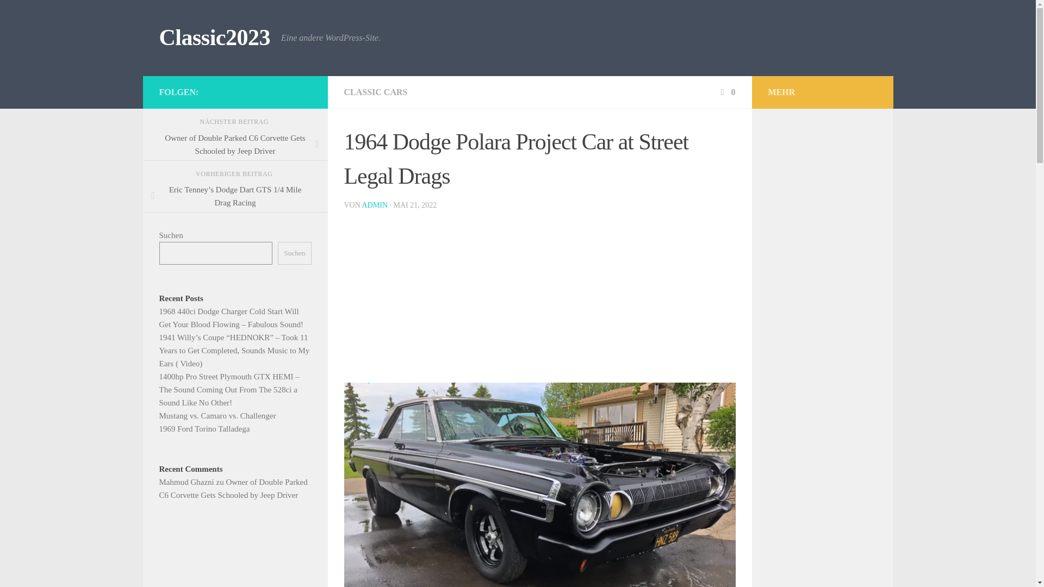 The height and width of the screenshot is (587, 1044). What do you see at coordinates (186, 482) in the screenshot?
I see `Mahmud Ghazni` at bounding box center [186, 482].